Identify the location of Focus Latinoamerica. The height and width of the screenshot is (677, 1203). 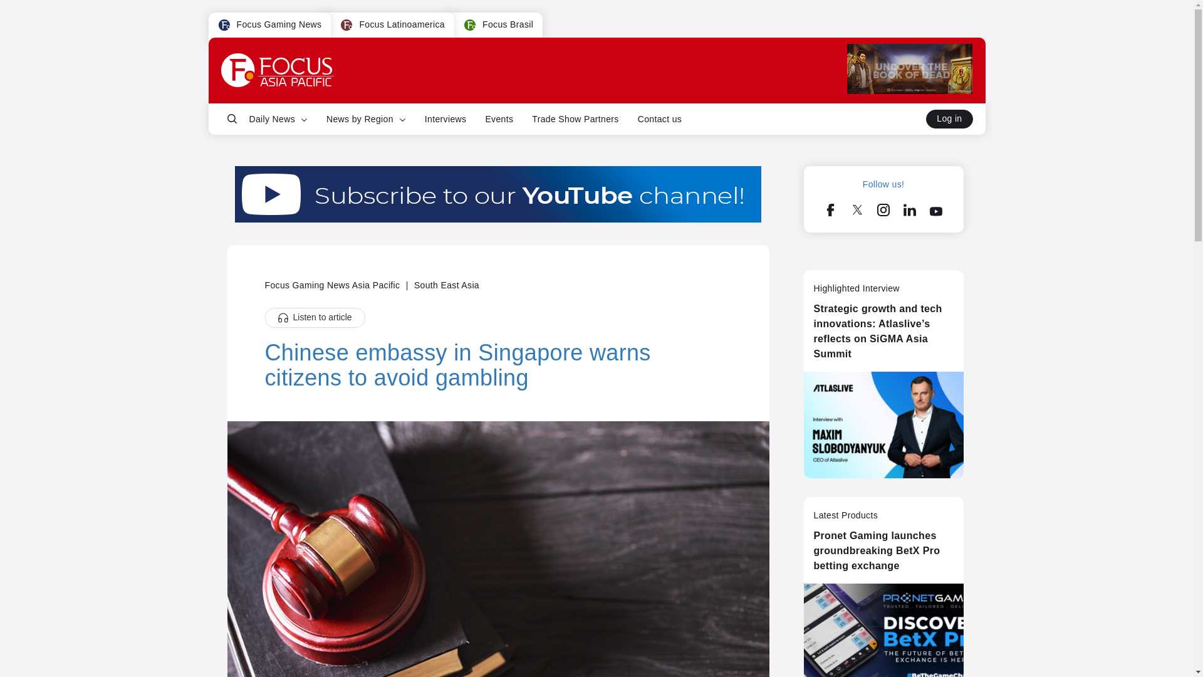
(346, 25).